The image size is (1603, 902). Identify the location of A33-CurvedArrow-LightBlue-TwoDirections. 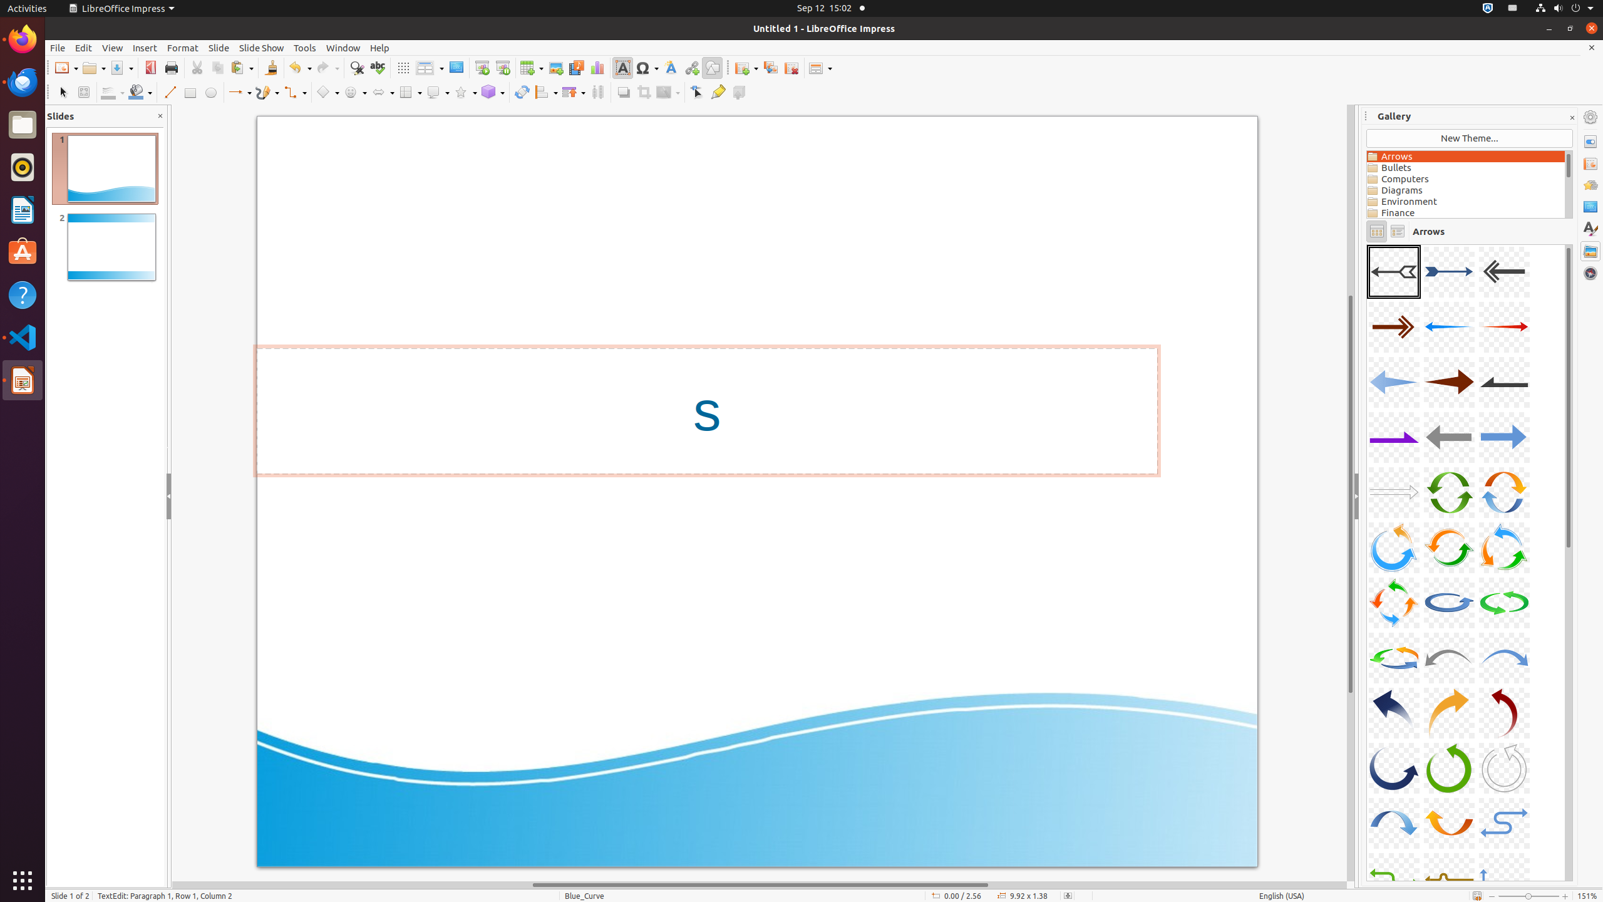
(1504, 823).